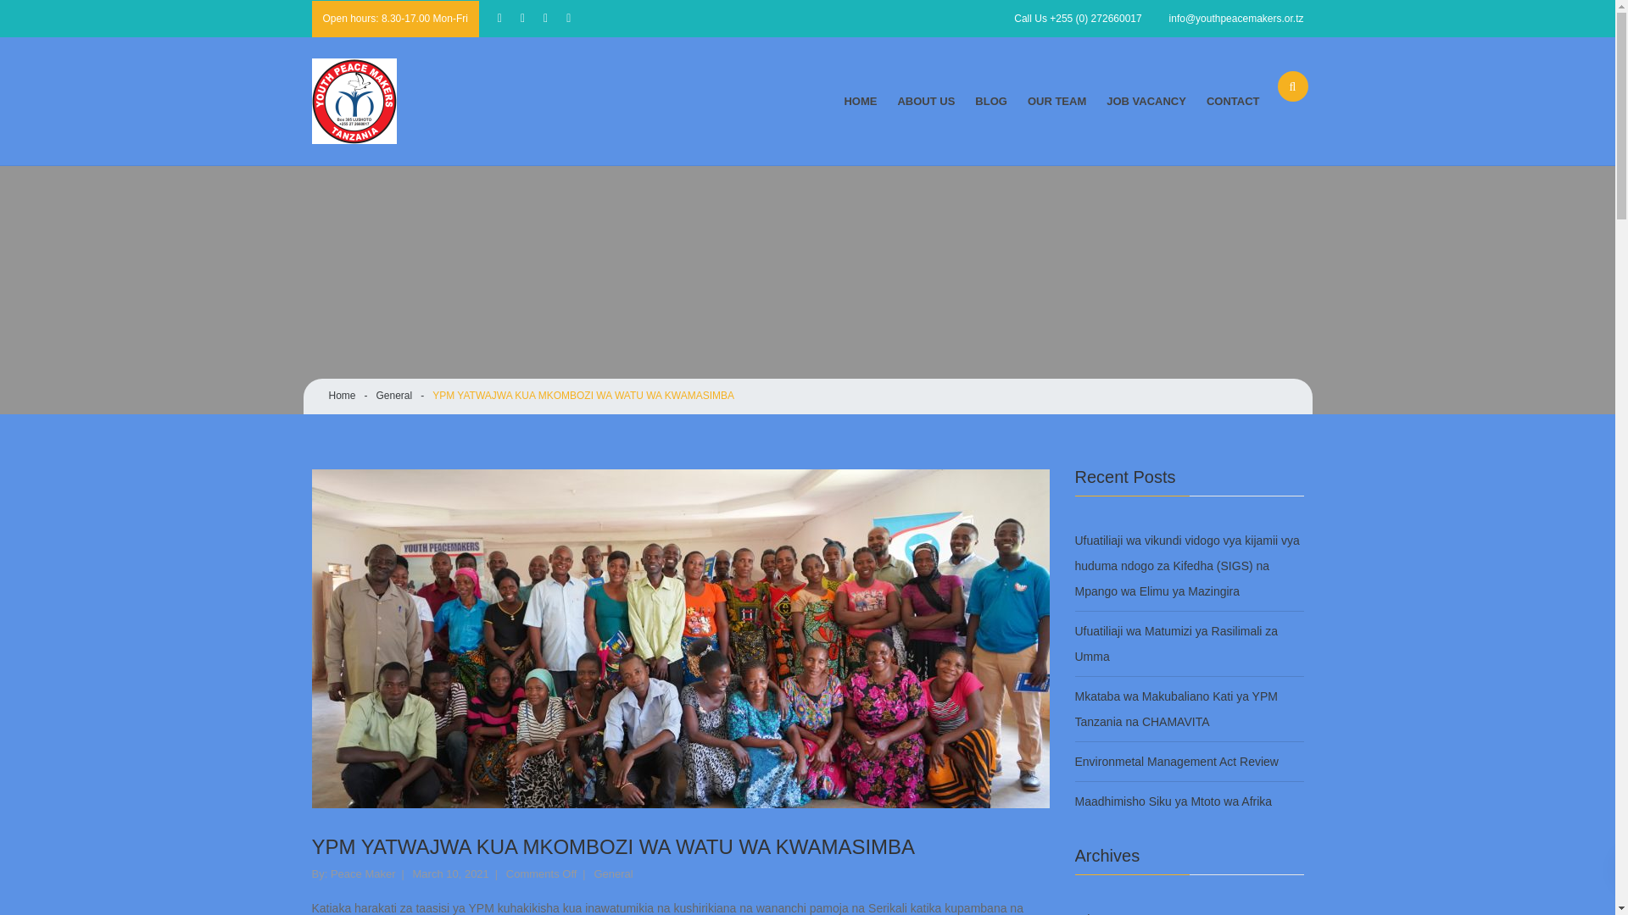  What do you see at coordinates (1189, 644) in the screenshot?
I see `Ufuatiliaji wa Matumizi ya Rasilimali za Umma` at bounding box center [1189, 644].